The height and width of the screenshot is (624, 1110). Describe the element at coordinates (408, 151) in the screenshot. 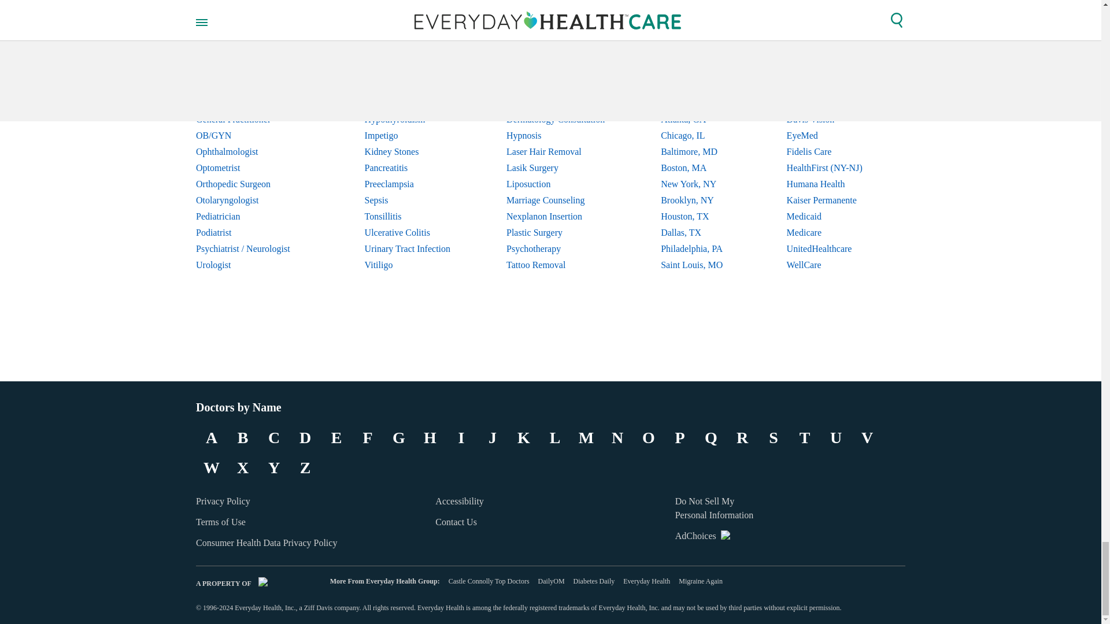

I see `Kidney Stones` at that location.